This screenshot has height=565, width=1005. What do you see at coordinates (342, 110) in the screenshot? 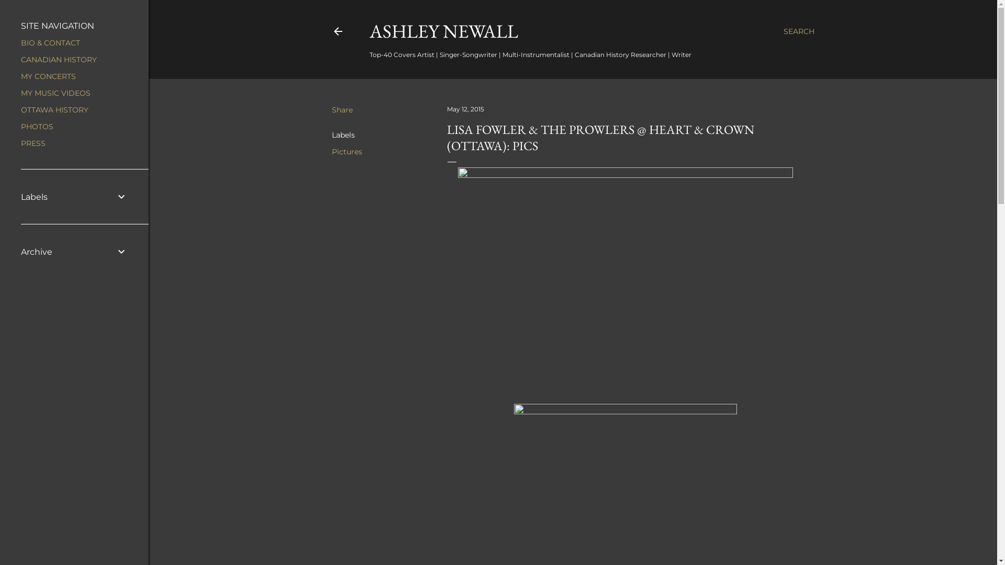
I see `Share` at bounding box center [342, 110].